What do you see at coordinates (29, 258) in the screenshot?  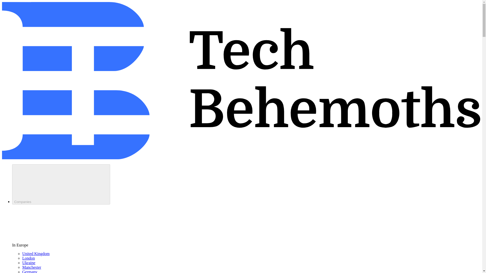 I see `London` at bounding box center [29, 258].